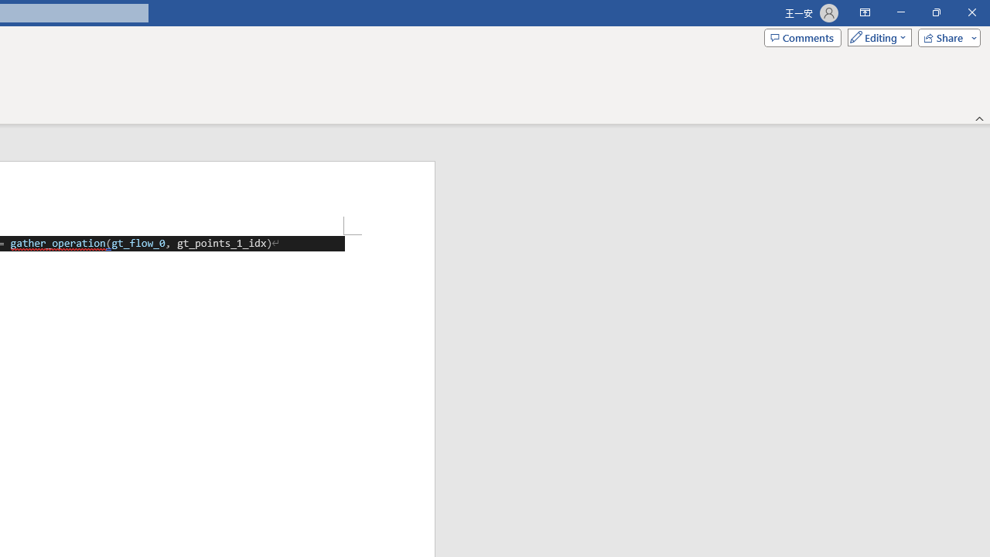 The width and height of the screenshot is (990, 557). What do you see at coordinates (946, 37) in the screenshot?
I see `Share` at bounding box center [946, 37].